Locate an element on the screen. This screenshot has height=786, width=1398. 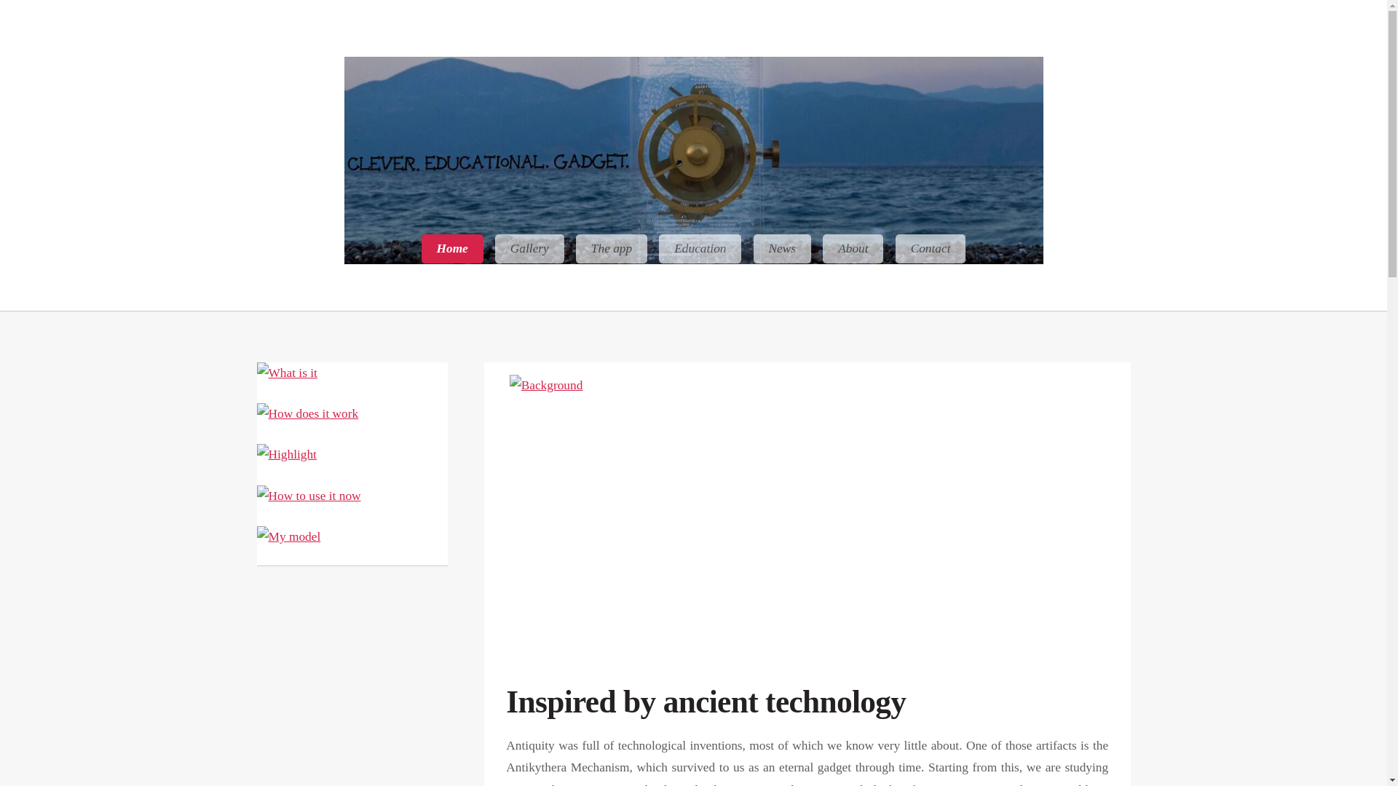
Contact is located at coordinates (931, 248).